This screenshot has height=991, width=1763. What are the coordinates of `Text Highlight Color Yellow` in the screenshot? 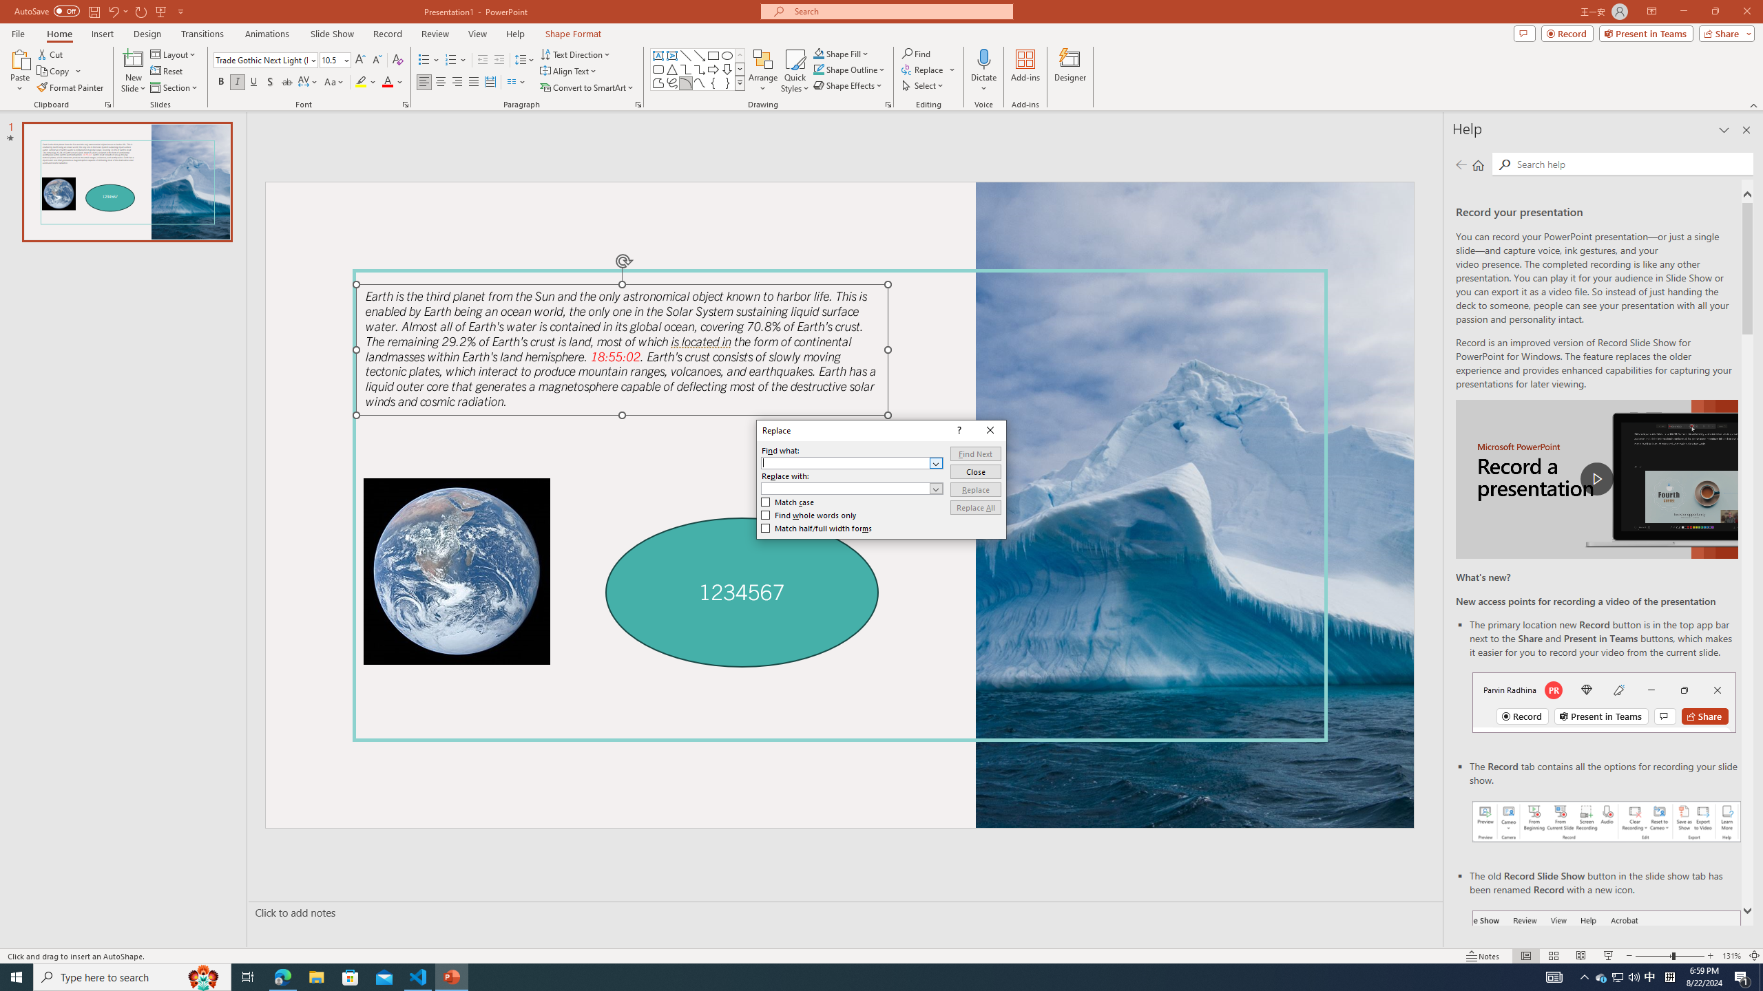 It's located at (361, 83).